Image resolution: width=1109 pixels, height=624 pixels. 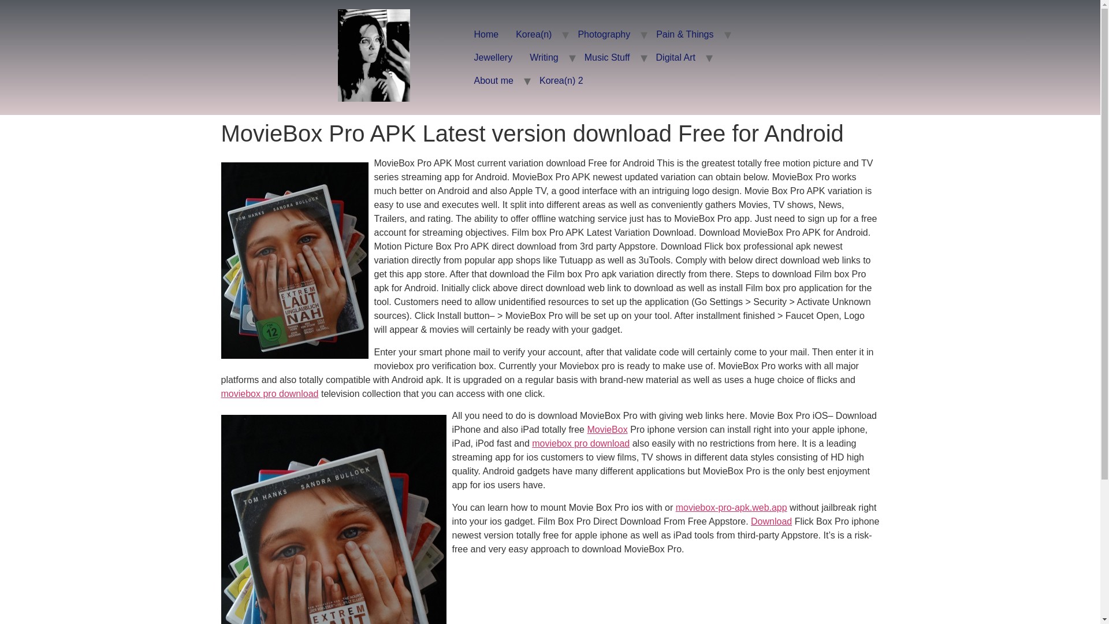 I want to click on Writing, so click(x=544, y=57).